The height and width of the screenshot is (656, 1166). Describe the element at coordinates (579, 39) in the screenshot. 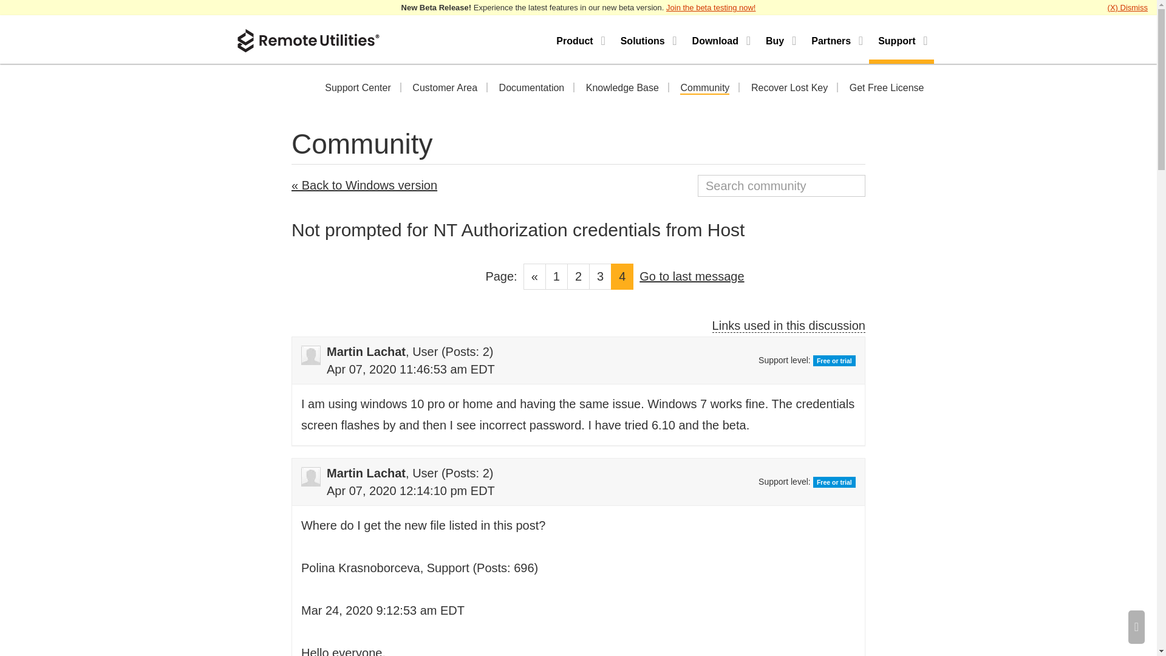

I see `Product` at that location.